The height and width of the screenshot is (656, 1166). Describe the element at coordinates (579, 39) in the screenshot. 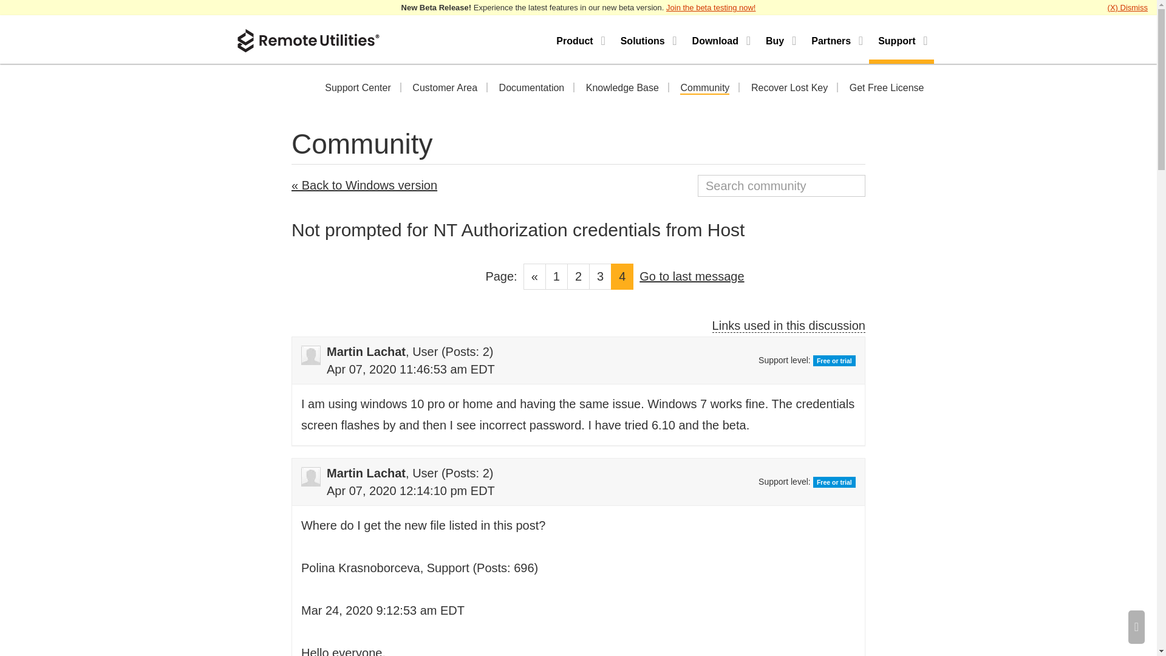

I see `Product` at that location.